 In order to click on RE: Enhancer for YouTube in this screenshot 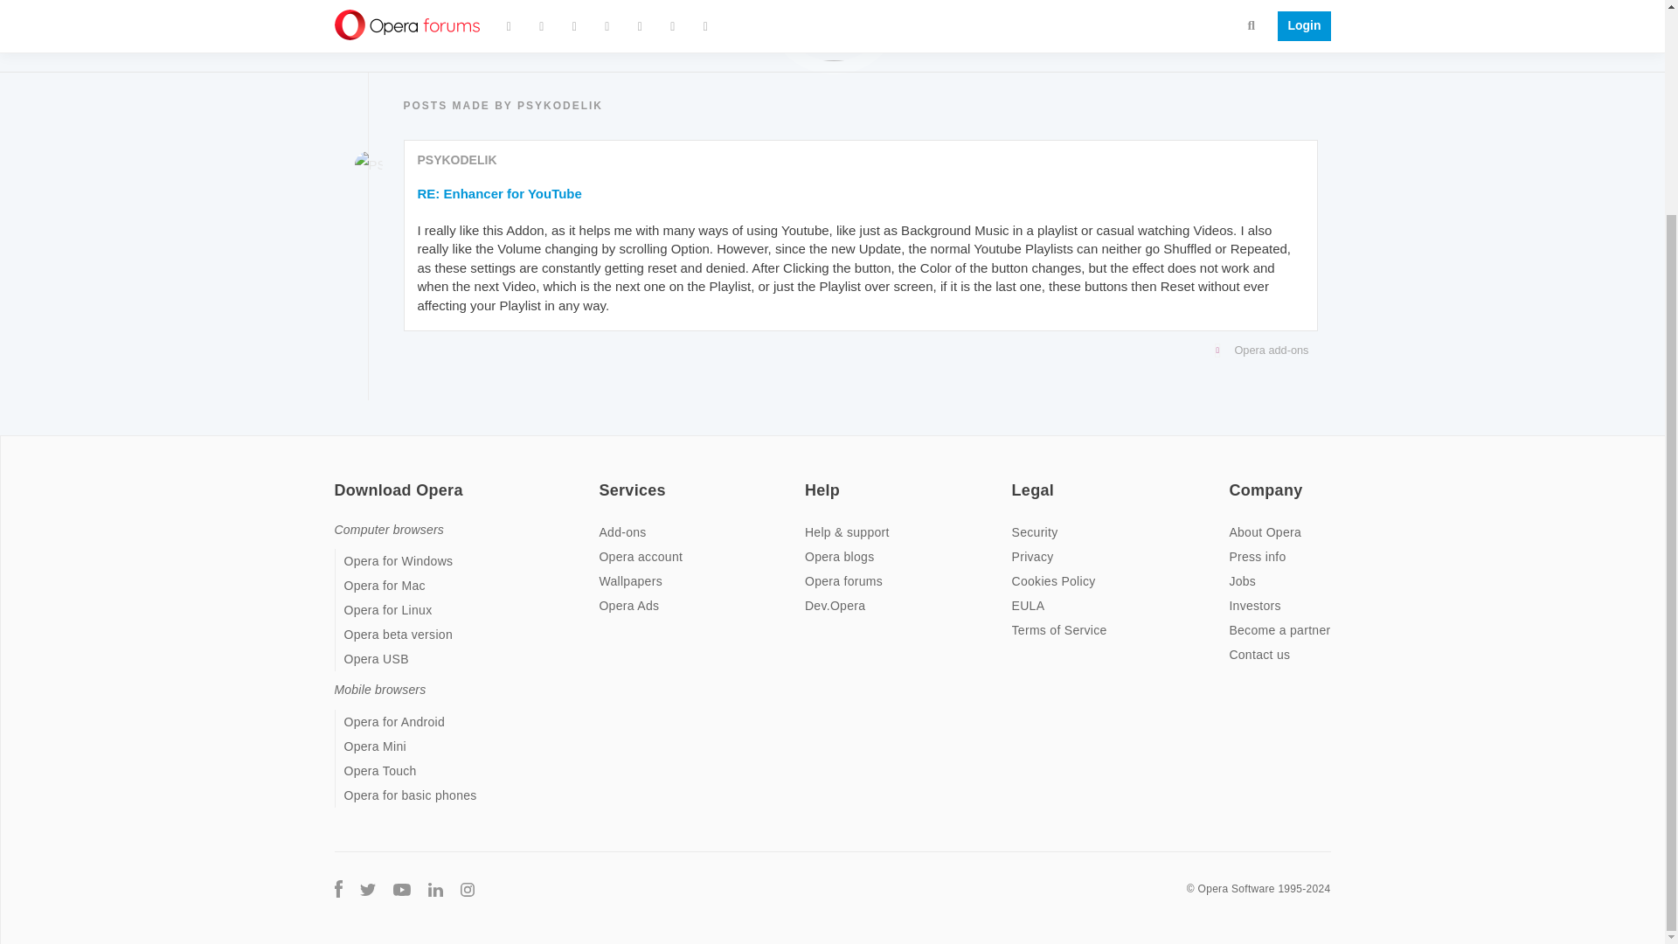, I will do `click(500, 193)`.